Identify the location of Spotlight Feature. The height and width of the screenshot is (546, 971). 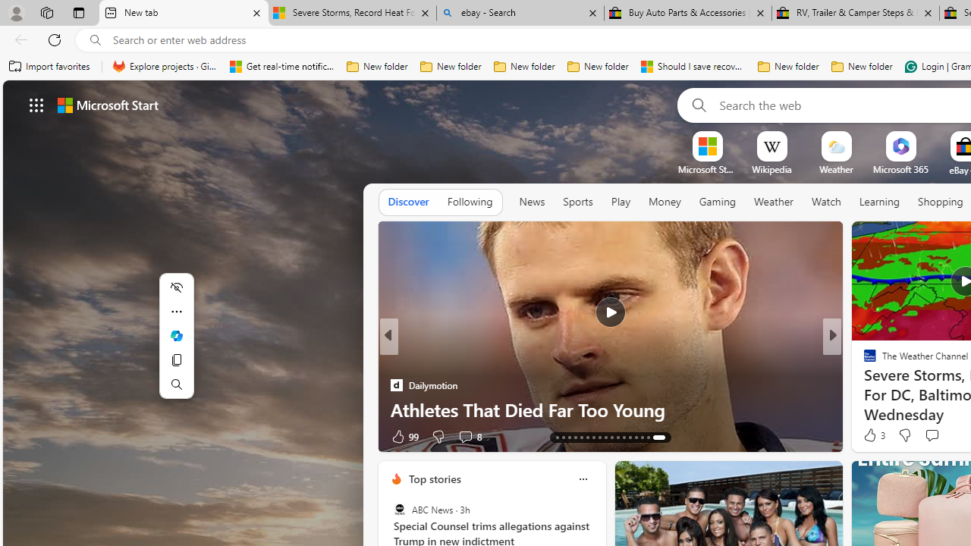
(863, 361).